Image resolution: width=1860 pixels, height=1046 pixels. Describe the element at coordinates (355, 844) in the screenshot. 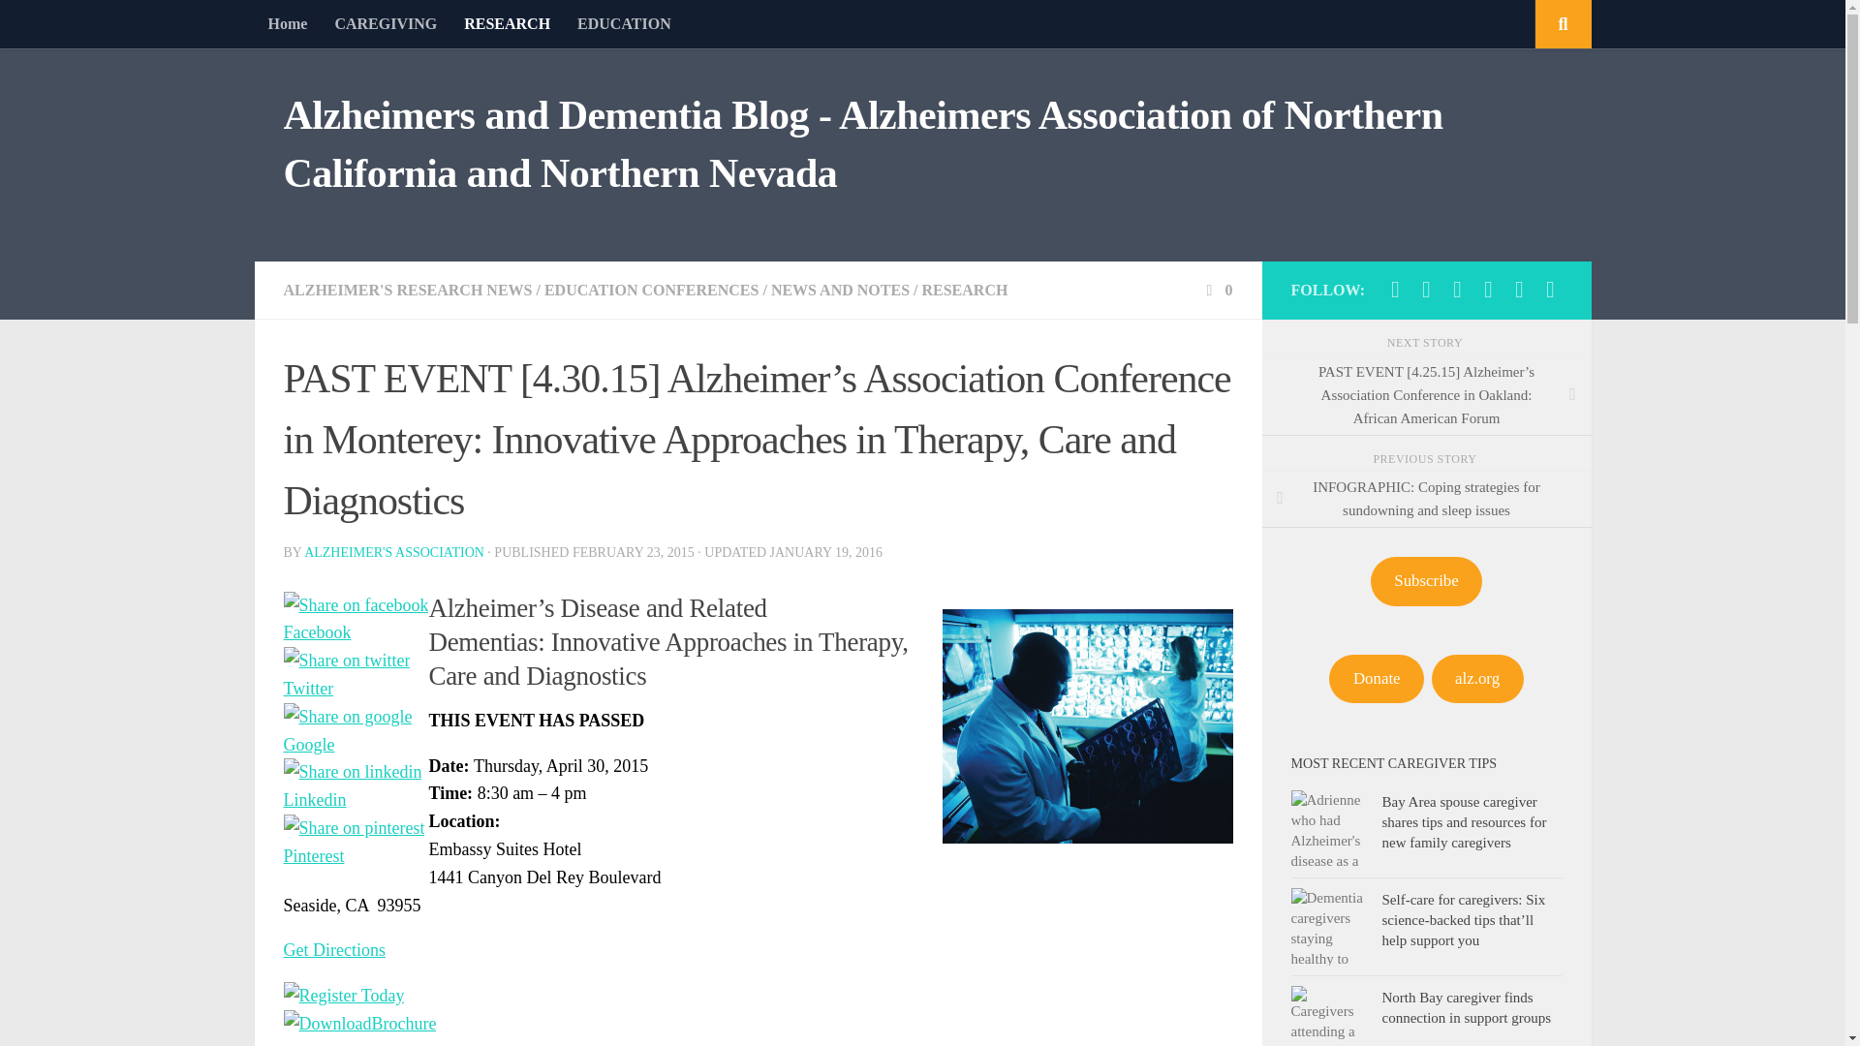

I see `Pinterest` at that location.